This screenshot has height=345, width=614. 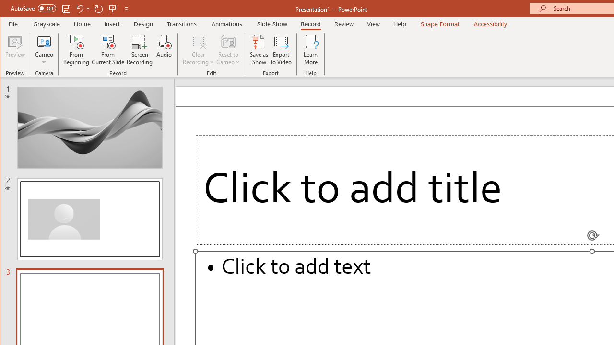 What do you see at coordinates (311, 50) in the screenshot?
I see `Learn More` at bounding box center [311, 50].